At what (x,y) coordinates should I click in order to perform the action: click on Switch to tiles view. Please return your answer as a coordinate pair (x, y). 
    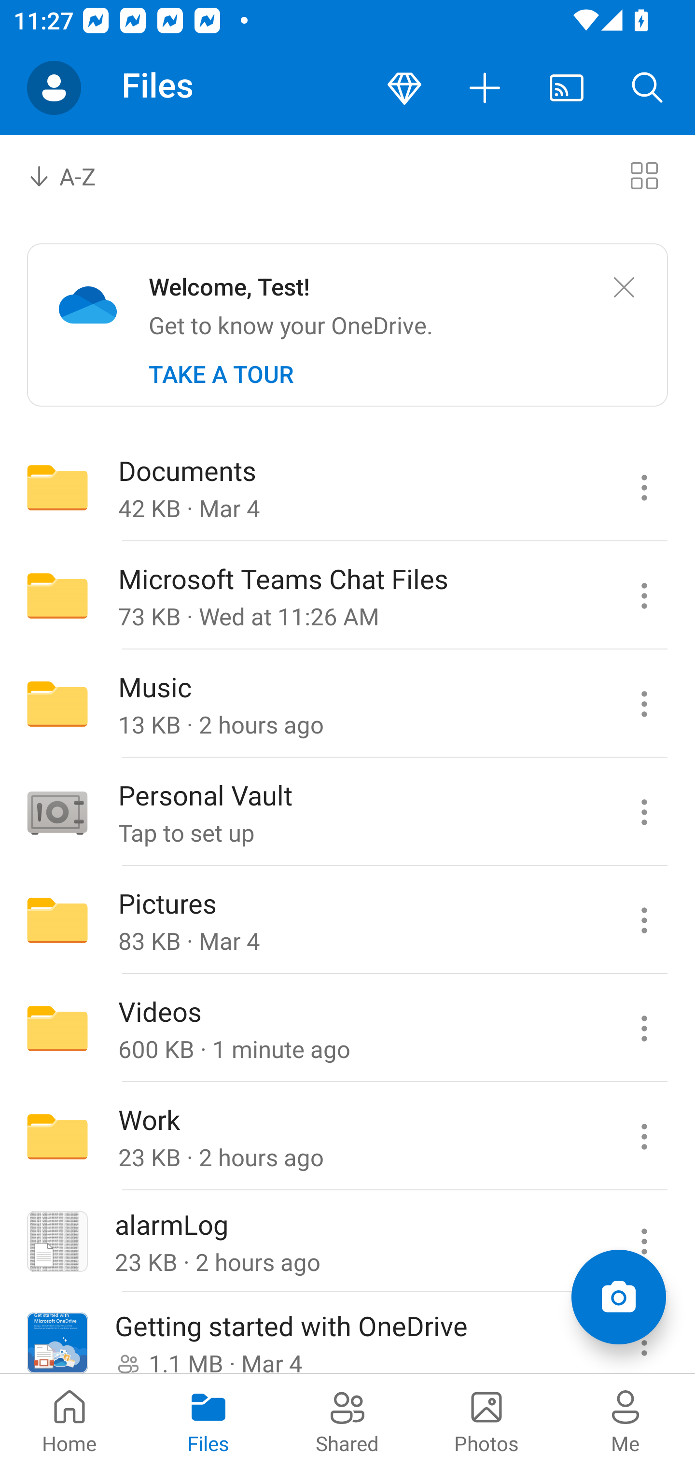
    Looking at the image, I should click on (644, 175).